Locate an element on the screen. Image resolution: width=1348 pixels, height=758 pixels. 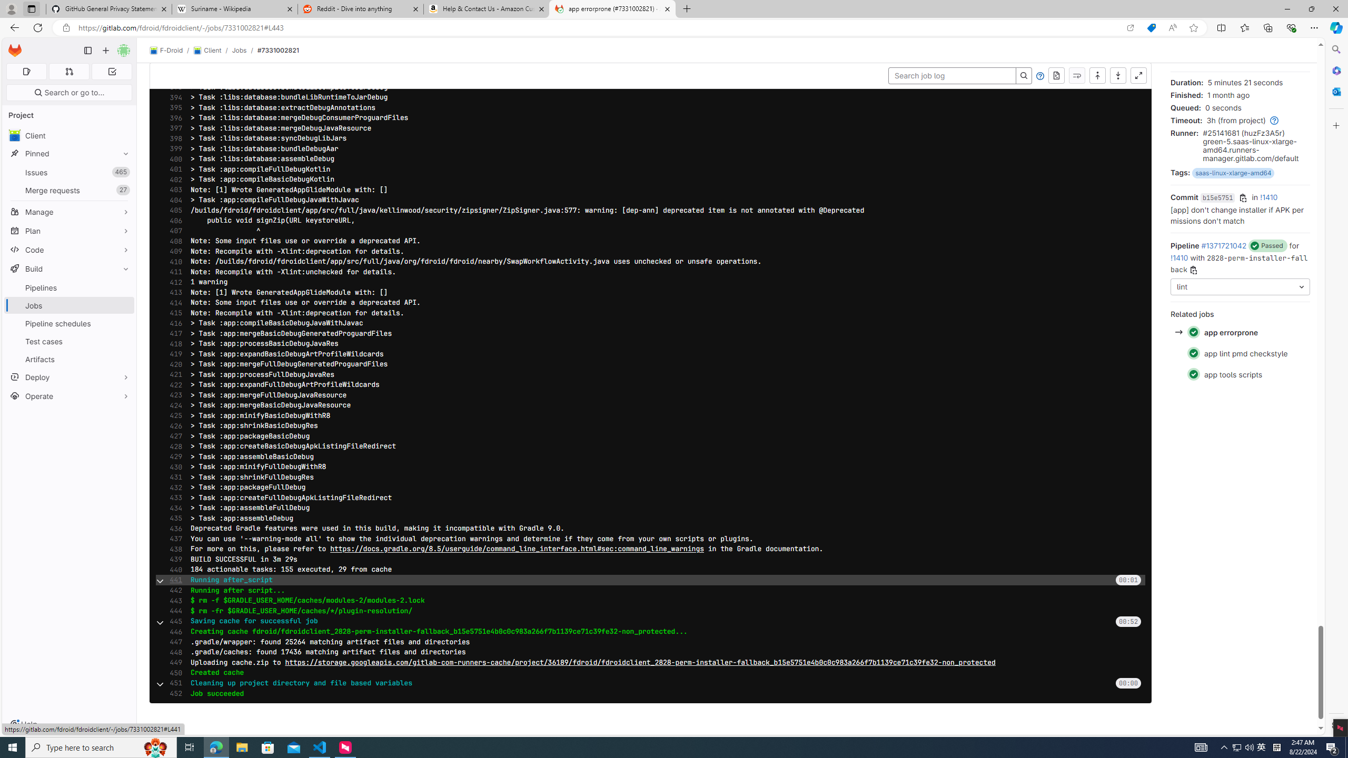
Unpin Merge requests is located at coordinates (123, 190).